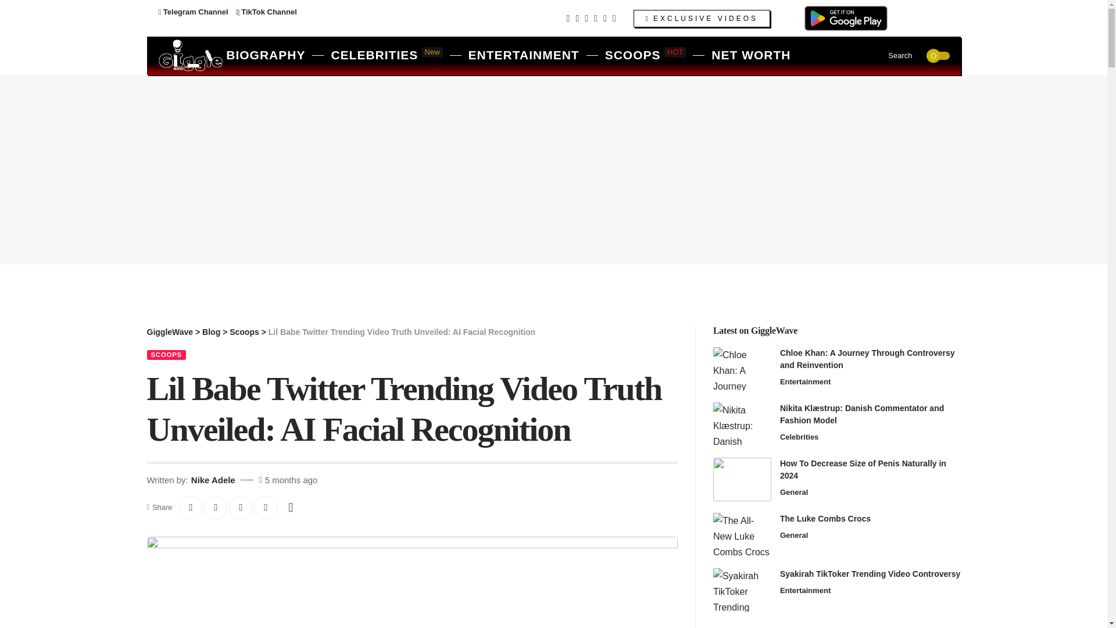 This screenshot has height=628, width=1116. What do you see at coordinates (742, 479) in the screenshot?
I see `BIOGRAPHY` at bounding box center [742, 479].